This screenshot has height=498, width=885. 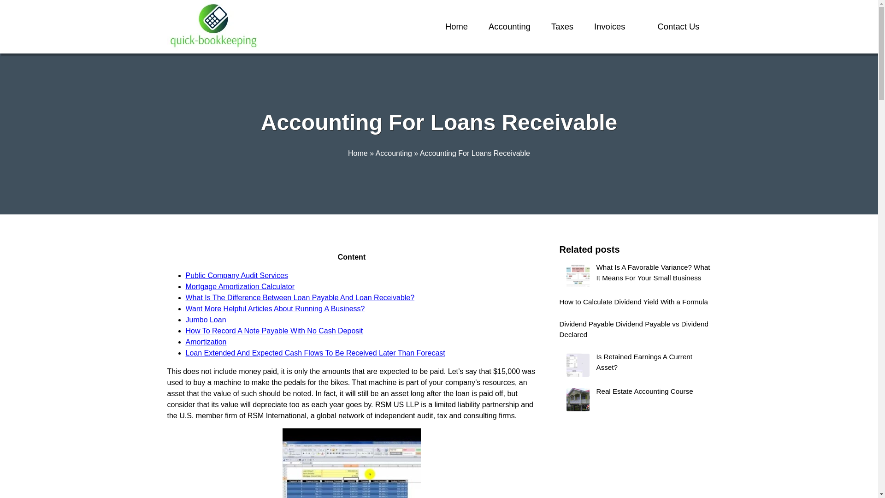 I want to click on Home, so click(x=358, y=153).